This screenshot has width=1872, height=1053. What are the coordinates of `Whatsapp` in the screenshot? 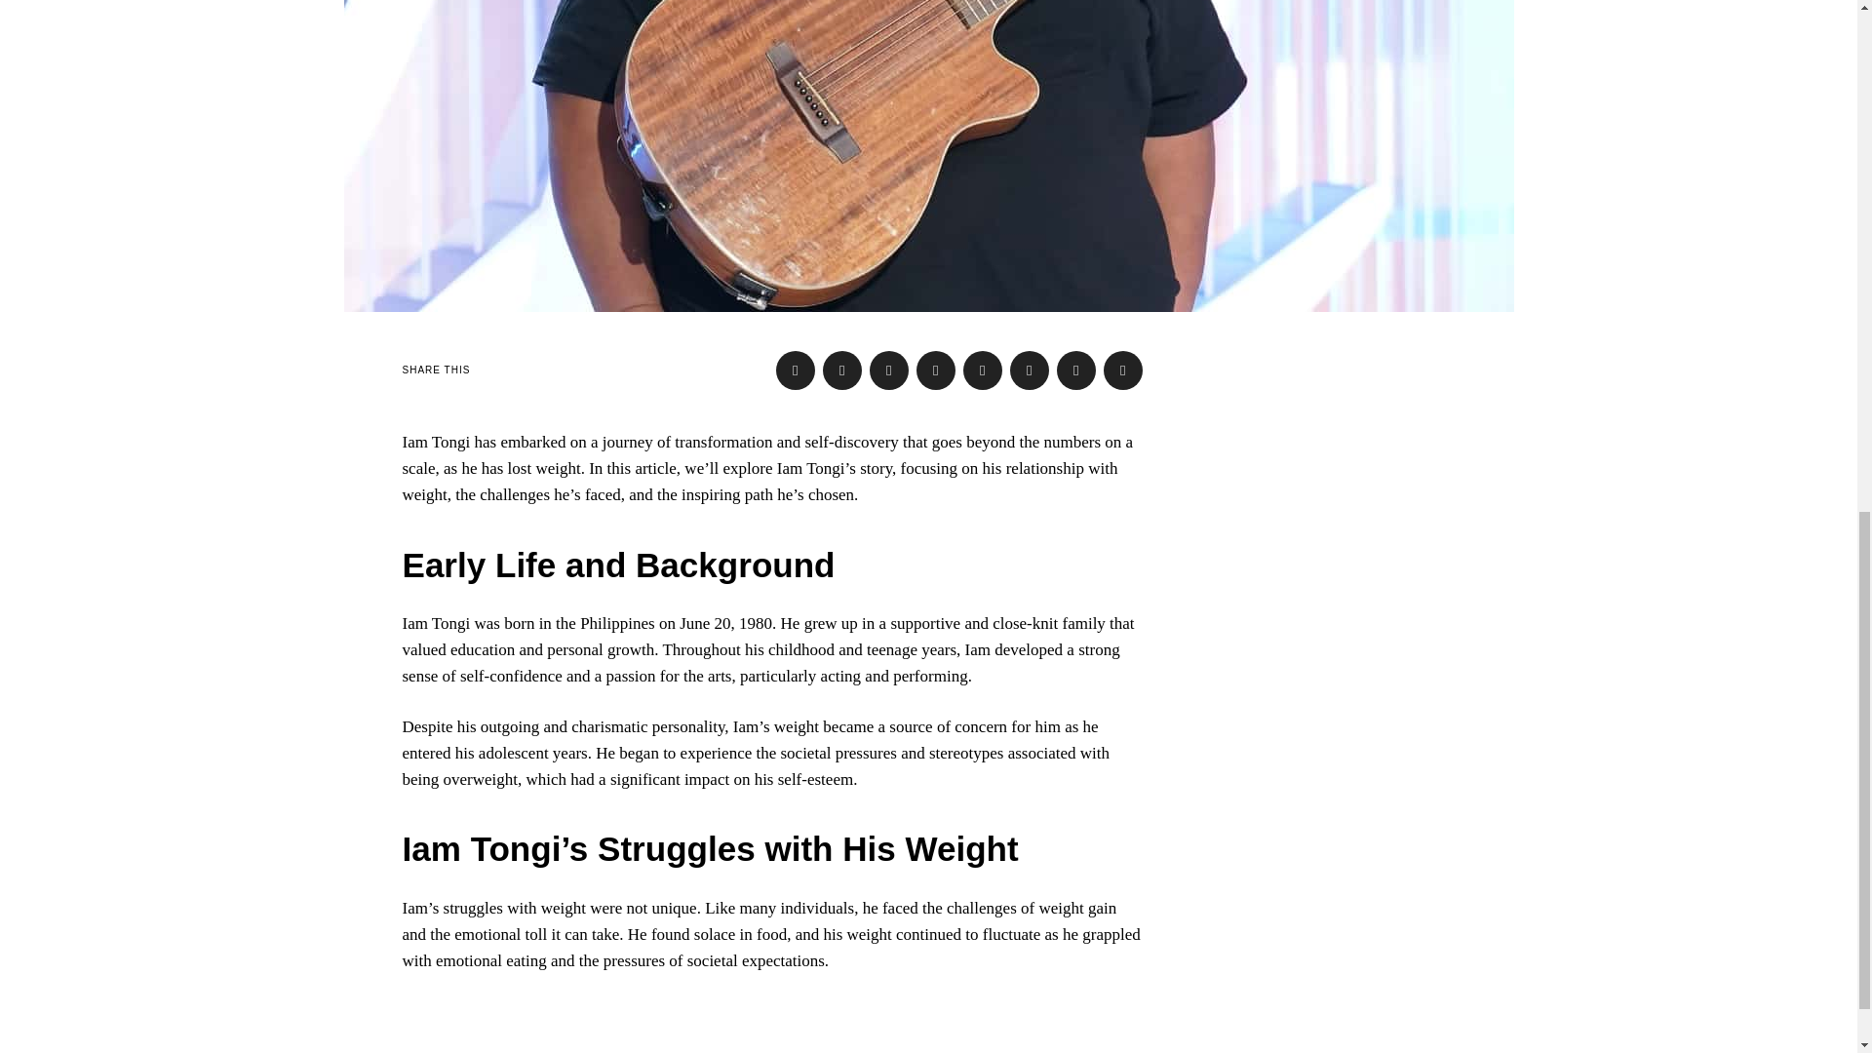 It's located at (1030, 370).